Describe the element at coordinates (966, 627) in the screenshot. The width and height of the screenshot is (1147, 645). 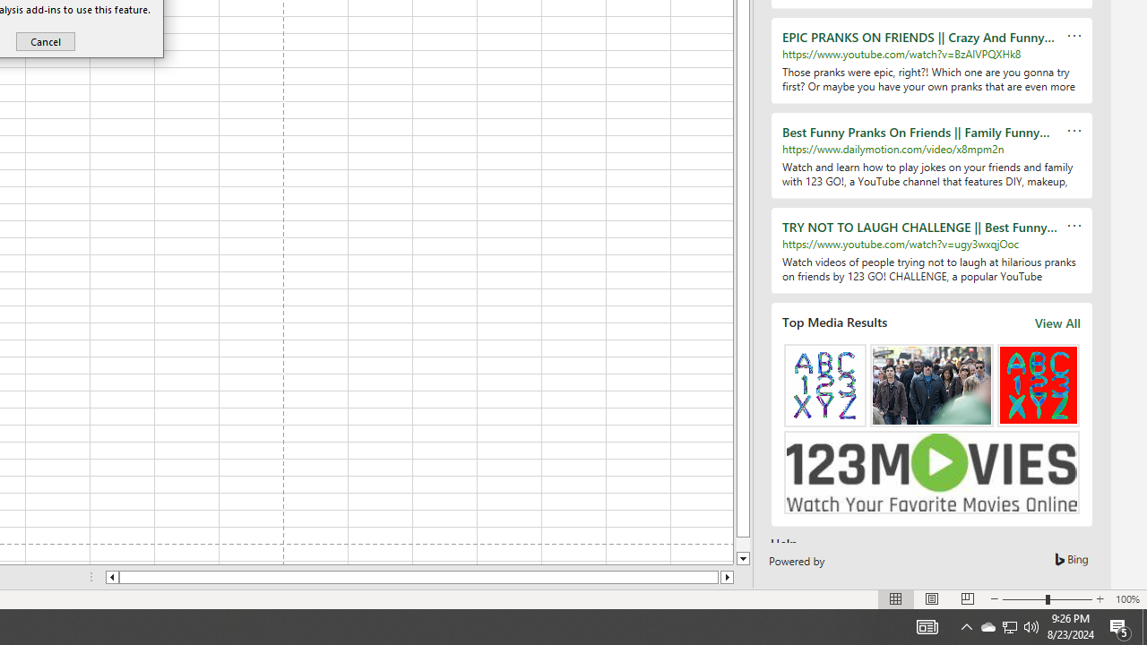
I see `Notification Chevron` at that location.